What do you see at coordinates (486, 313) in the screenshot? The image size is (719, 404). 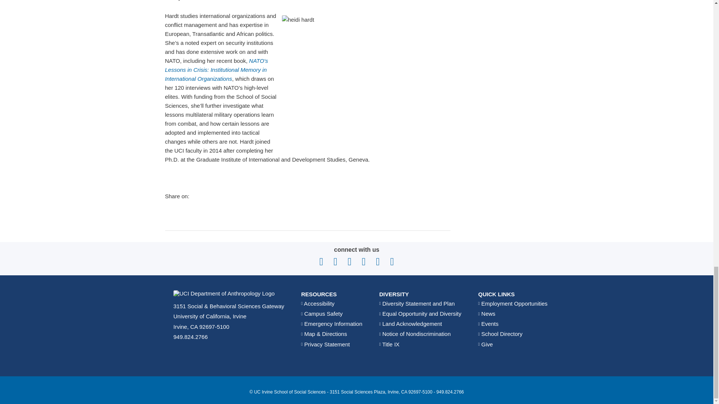 I see `News` at bounding box center [486, 313].